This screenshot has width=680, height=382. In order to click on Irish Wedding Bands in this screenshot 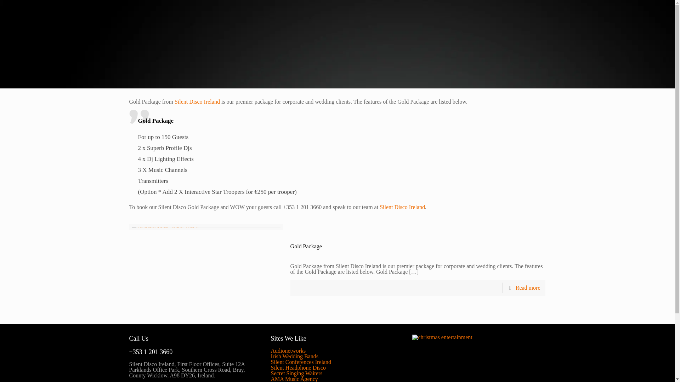, I will do `click(294, 357)`.